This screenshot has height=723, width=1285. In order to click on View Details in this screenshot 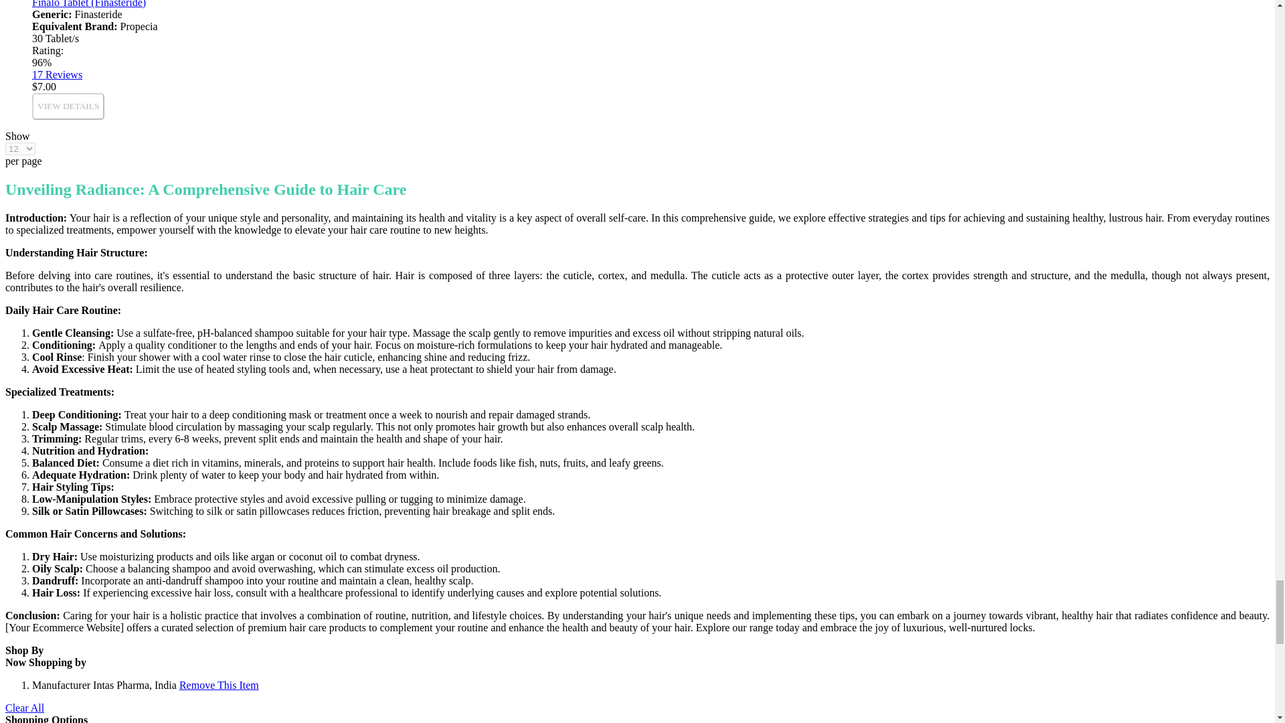, I will do `click(68, 106)`.